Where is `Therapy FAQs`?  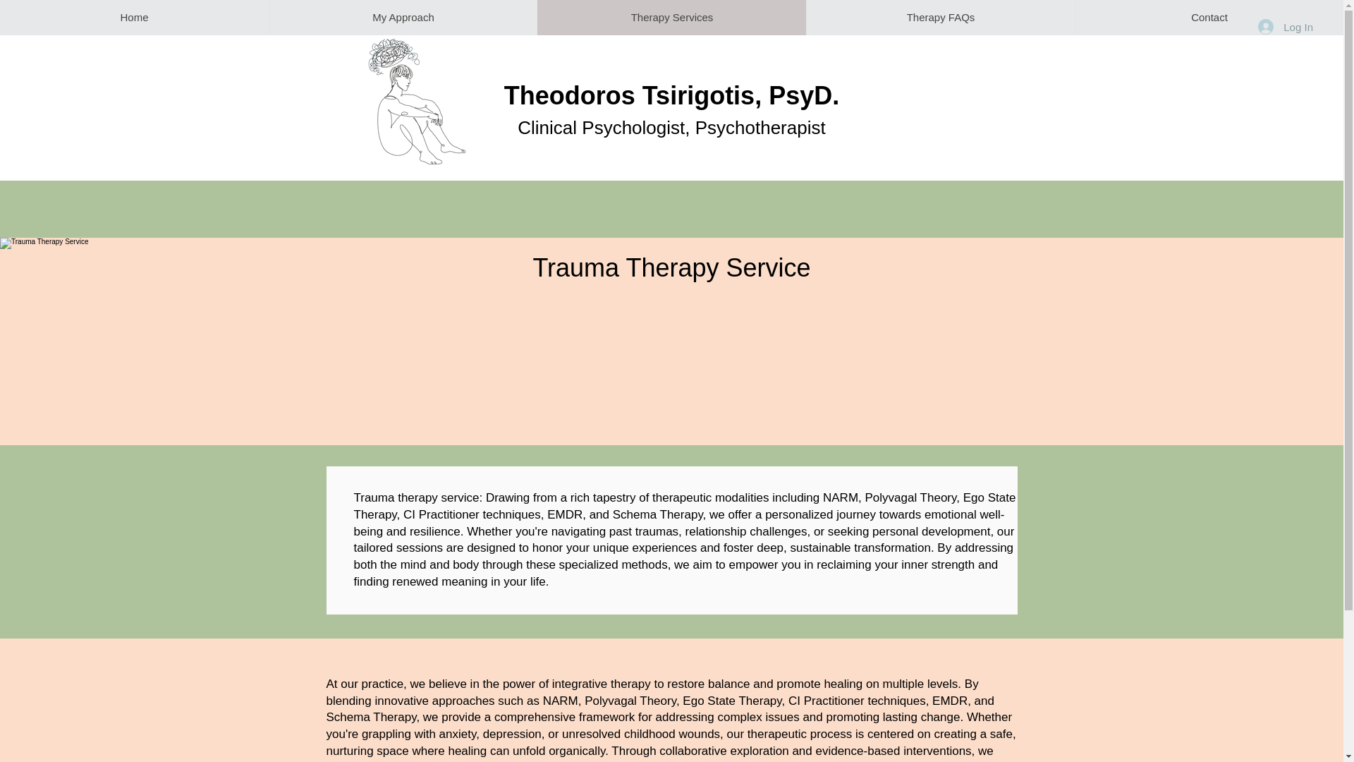 Therapy FAQs is located at coordinates (940, 17).